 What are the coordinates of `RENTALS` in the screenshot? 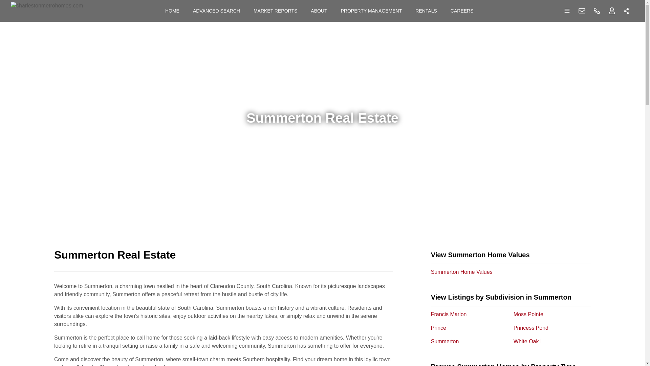 It's located at (426, 11).